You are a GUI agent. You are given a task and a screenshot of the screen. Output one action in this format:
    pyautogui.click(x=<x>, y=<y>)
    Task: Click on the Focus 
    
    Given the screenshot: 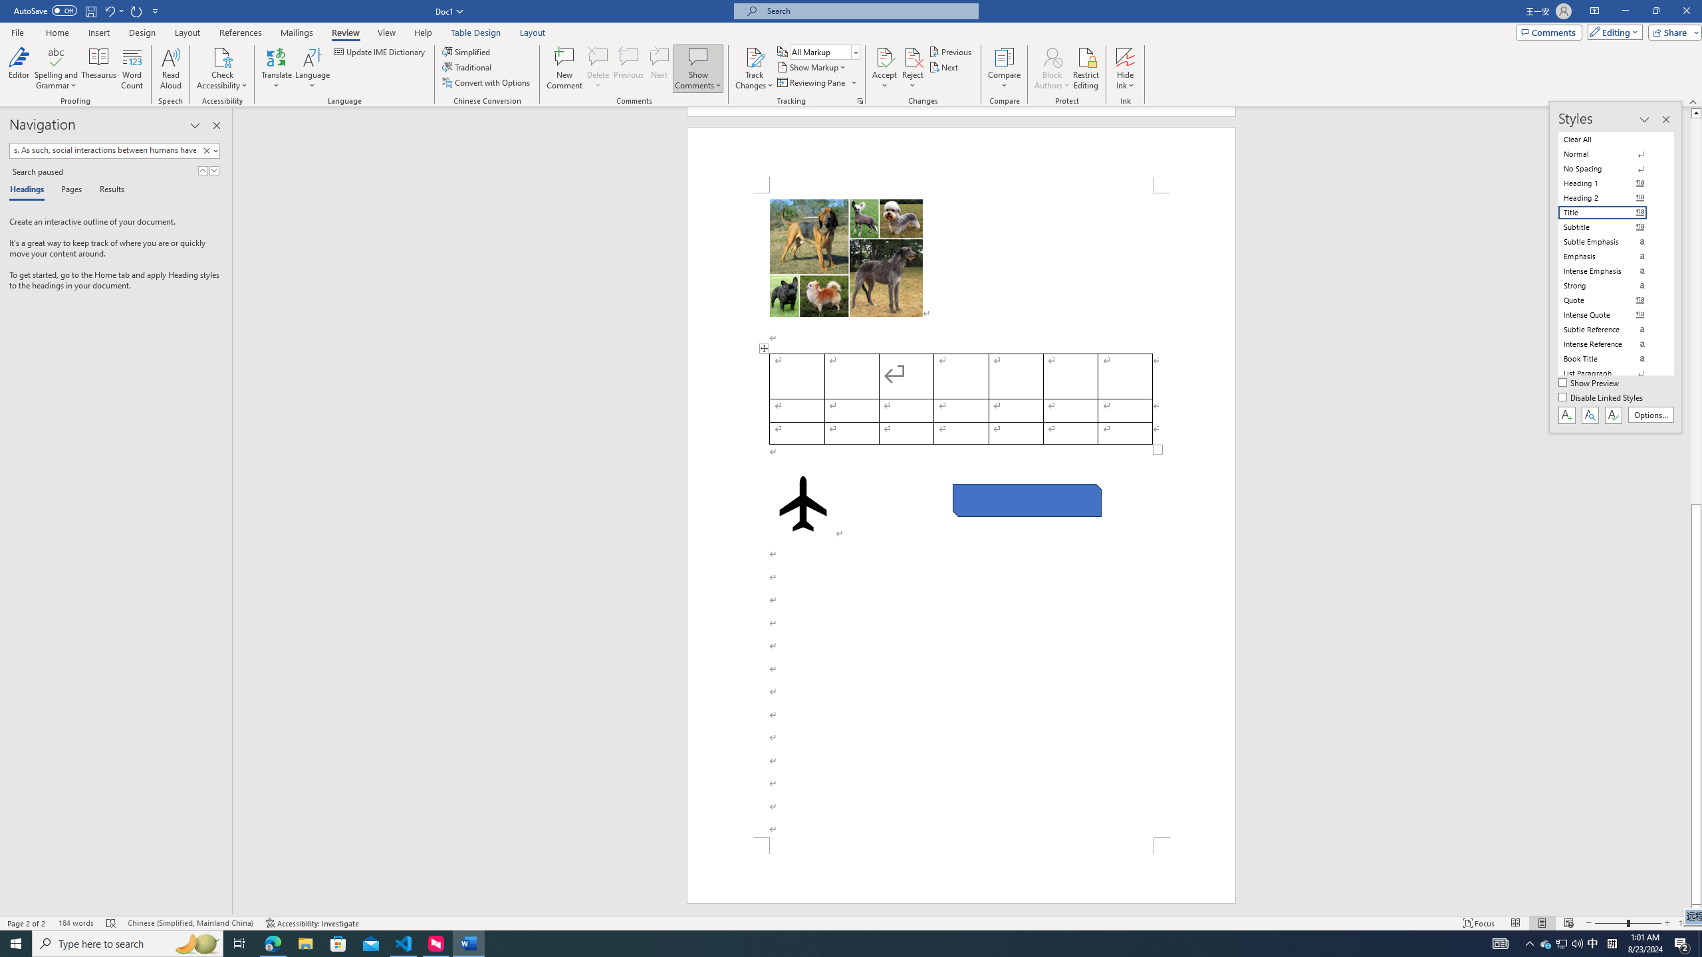 What is the action you would take?
    pyautogui.click(x=1479, y=923)
    